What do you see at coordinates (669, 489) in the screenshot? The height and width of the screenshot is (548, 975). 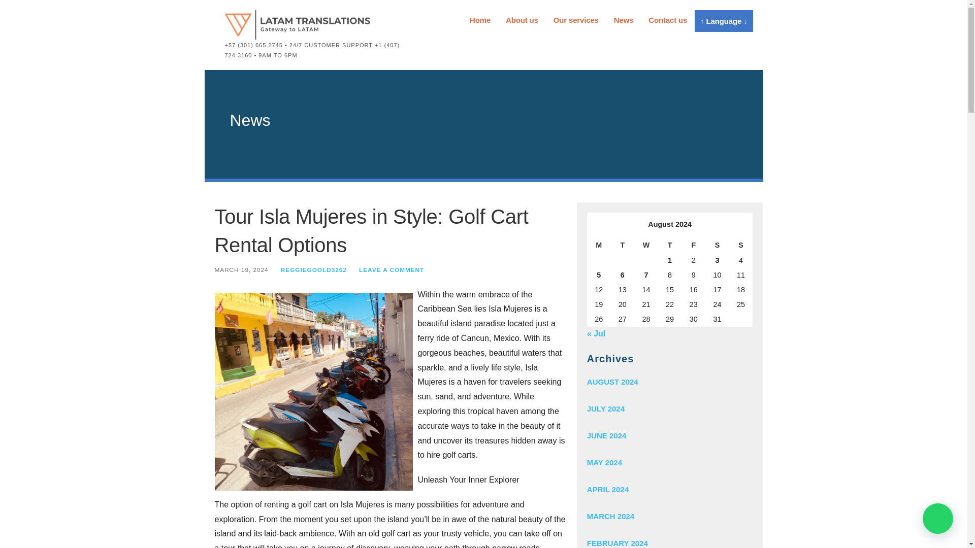 I see `APRIL 2024` at bounding box center [669, 489].